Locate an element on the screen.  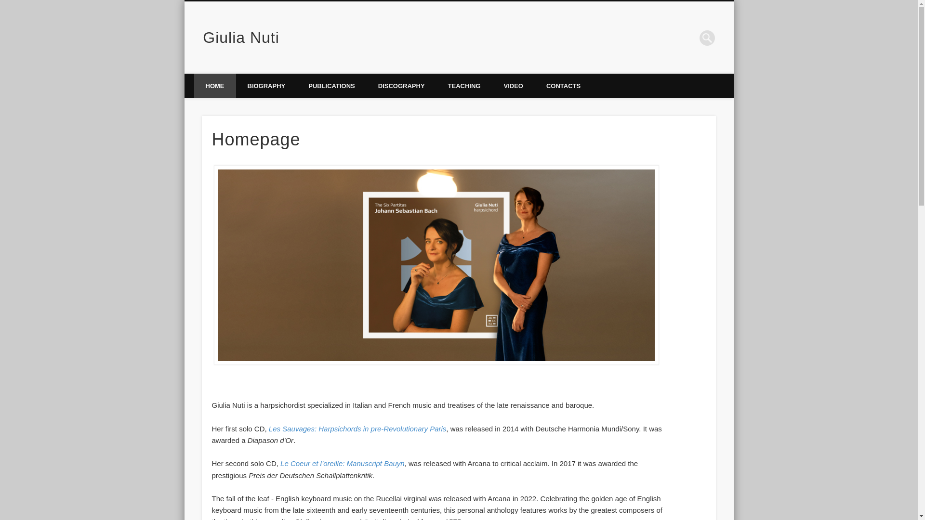
Search is located at coordinates (7, 5).